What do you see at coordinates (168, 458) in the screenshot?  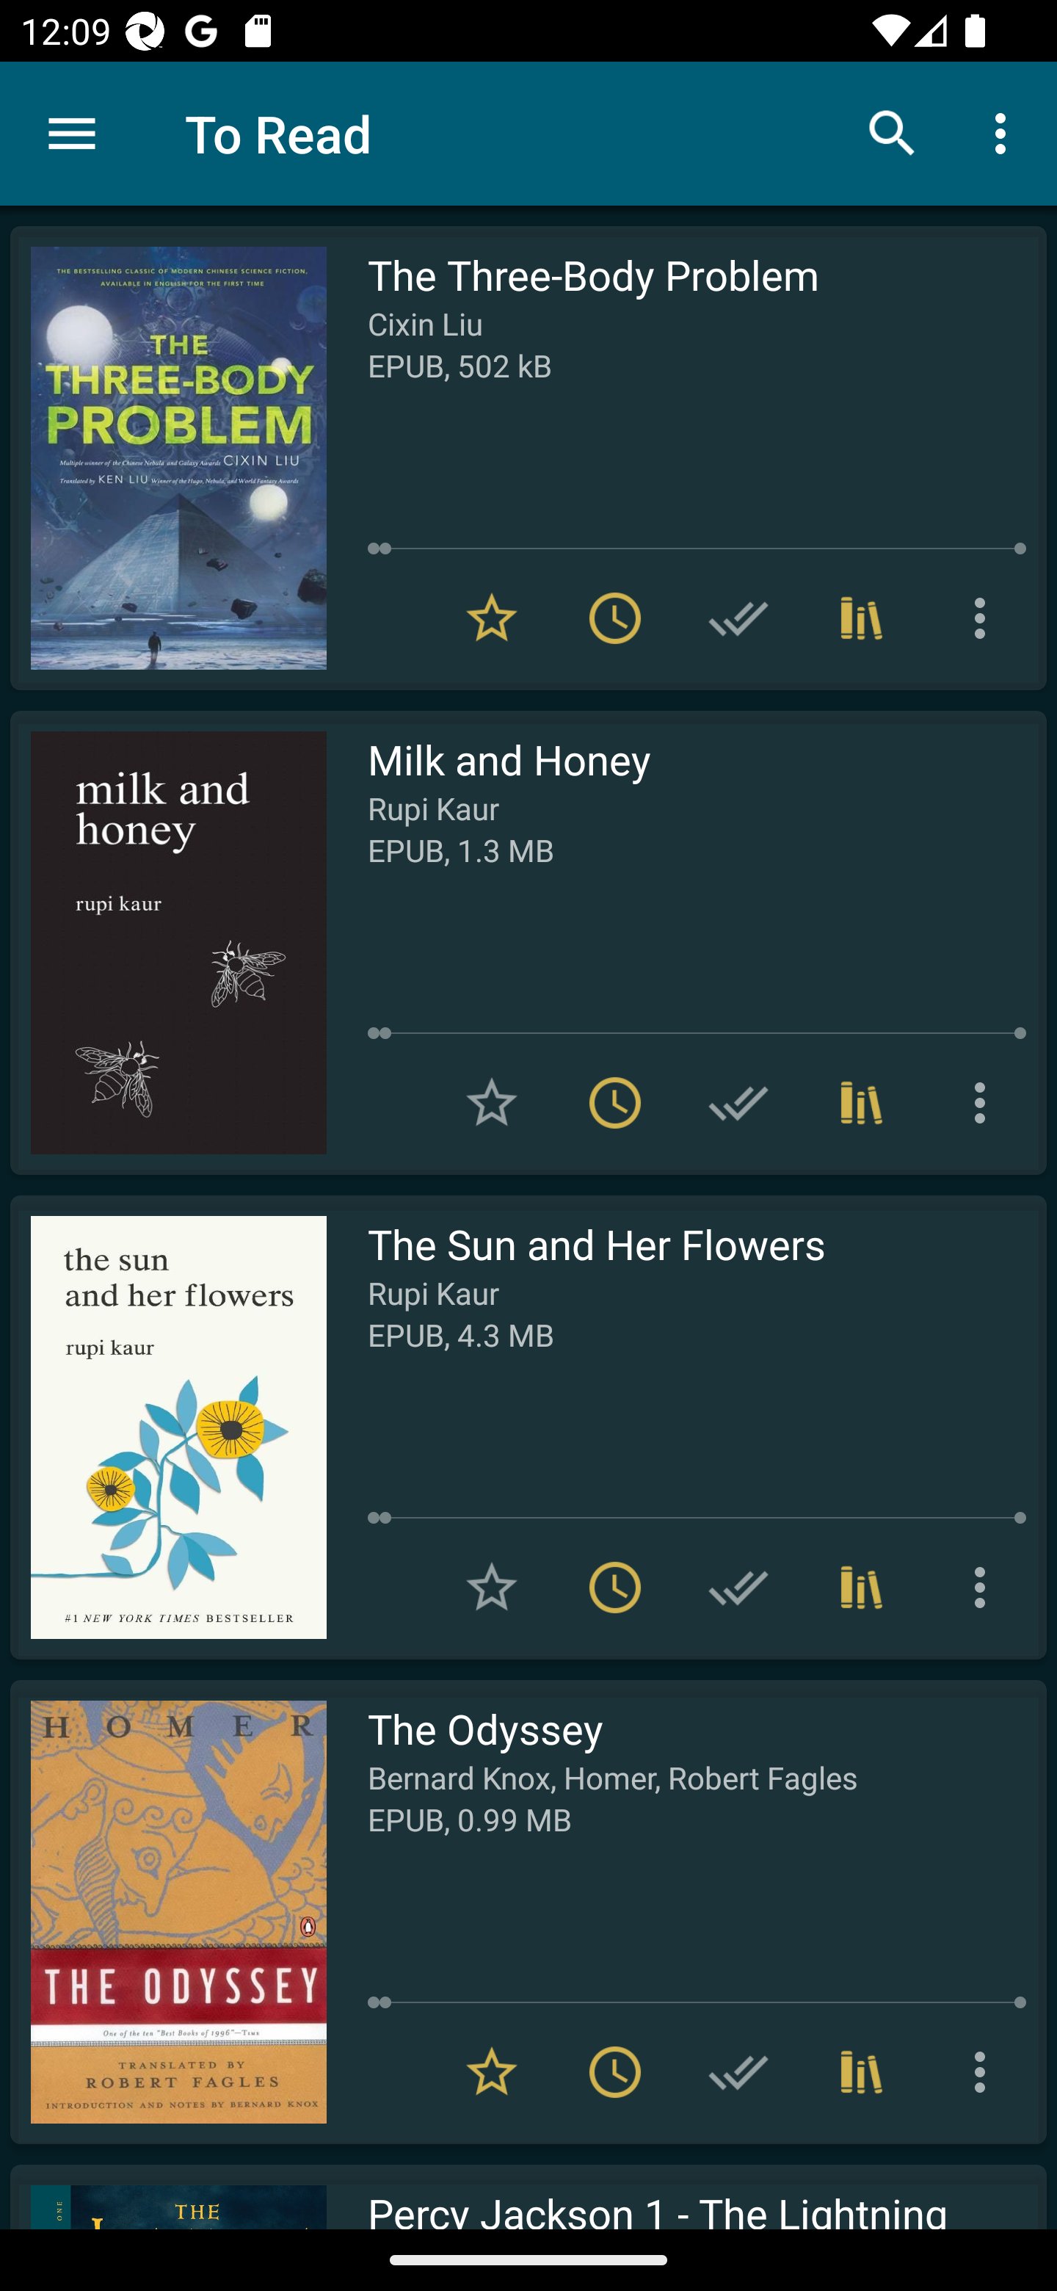 I see `Read The Three-Body Problem` at bounding box center [168, 458].